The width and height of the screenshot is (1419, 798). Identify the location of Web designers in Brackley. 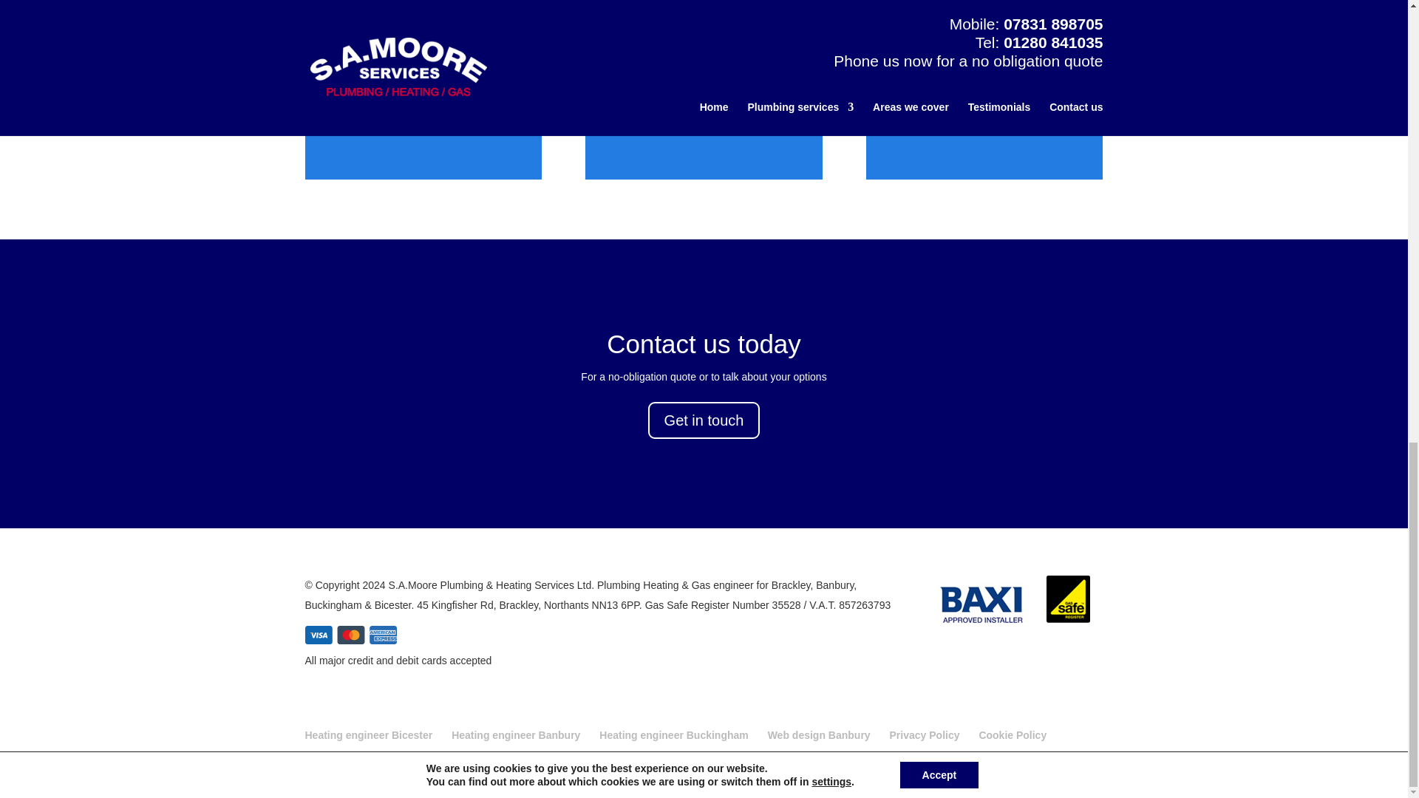
(704, 785).